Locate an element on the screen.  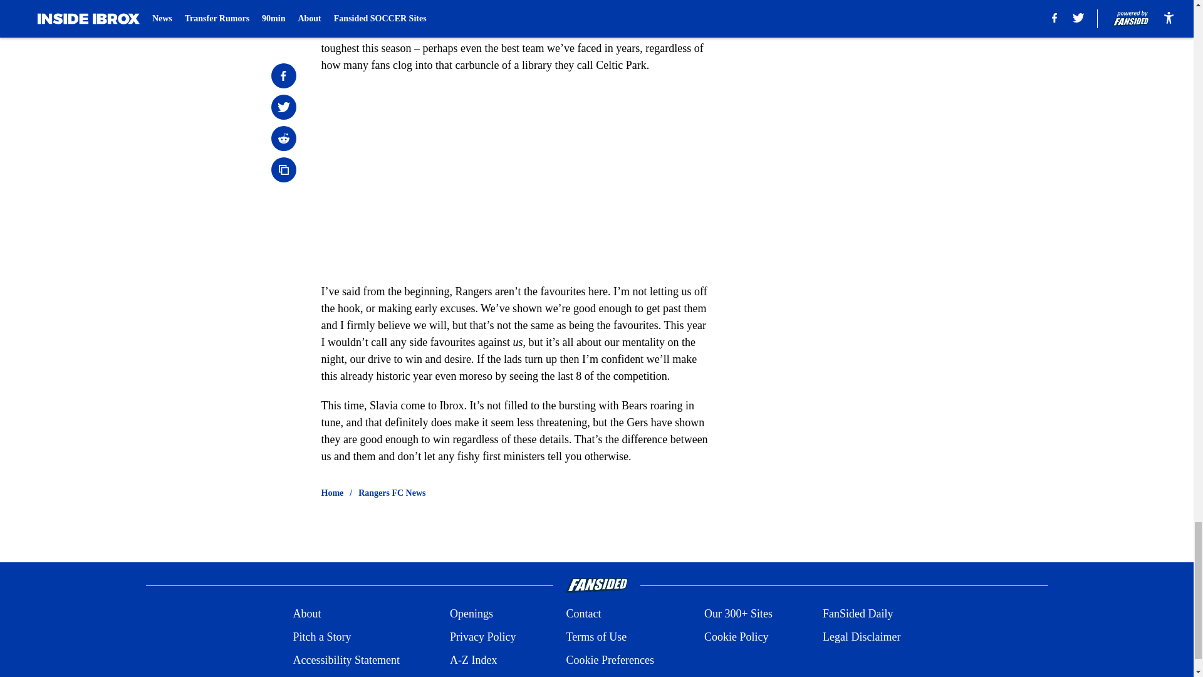
Rangers FC News is located at coordinates (392, 493).